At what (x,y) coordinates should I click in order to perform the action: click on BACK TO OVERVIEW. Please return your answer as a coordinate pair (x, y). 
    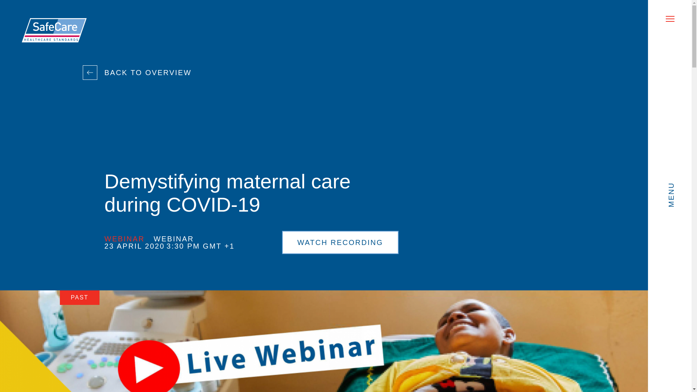
    Looking at the image, I should click on (148, 73).